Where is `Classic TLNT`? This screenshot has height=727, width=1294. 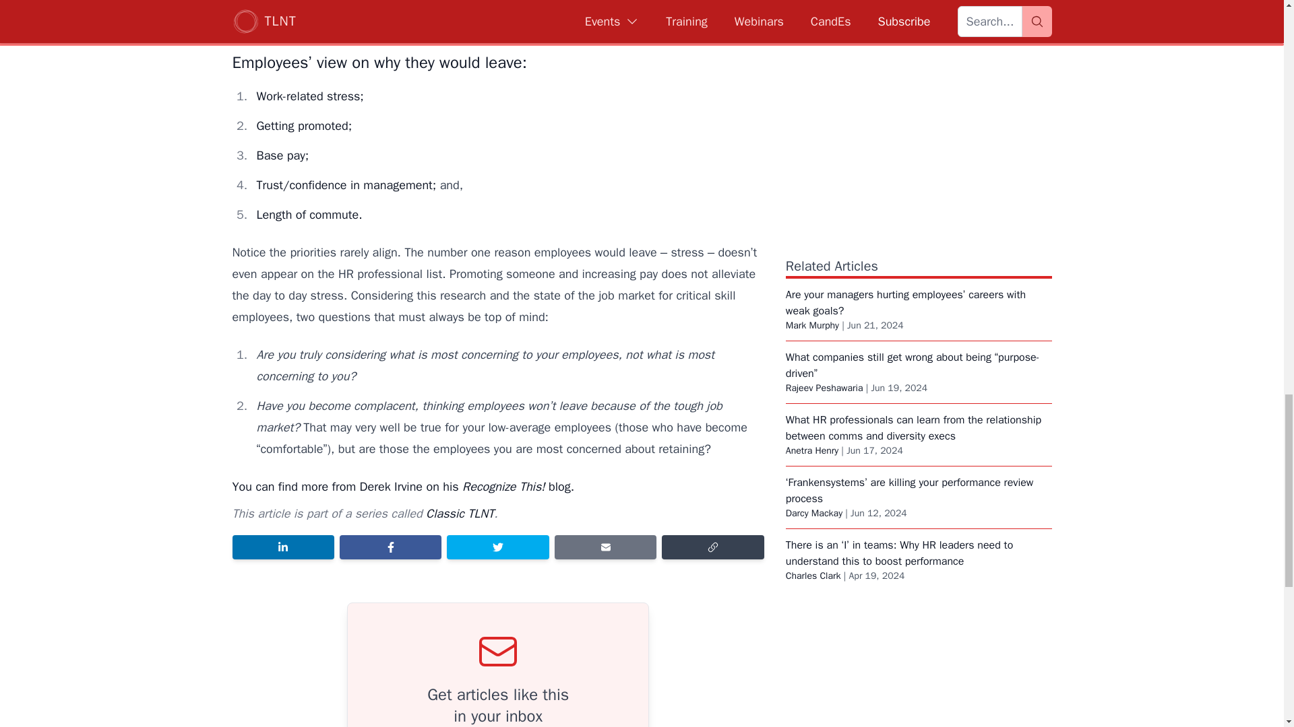
Classic TLNT is located at coordinates (460, 513).